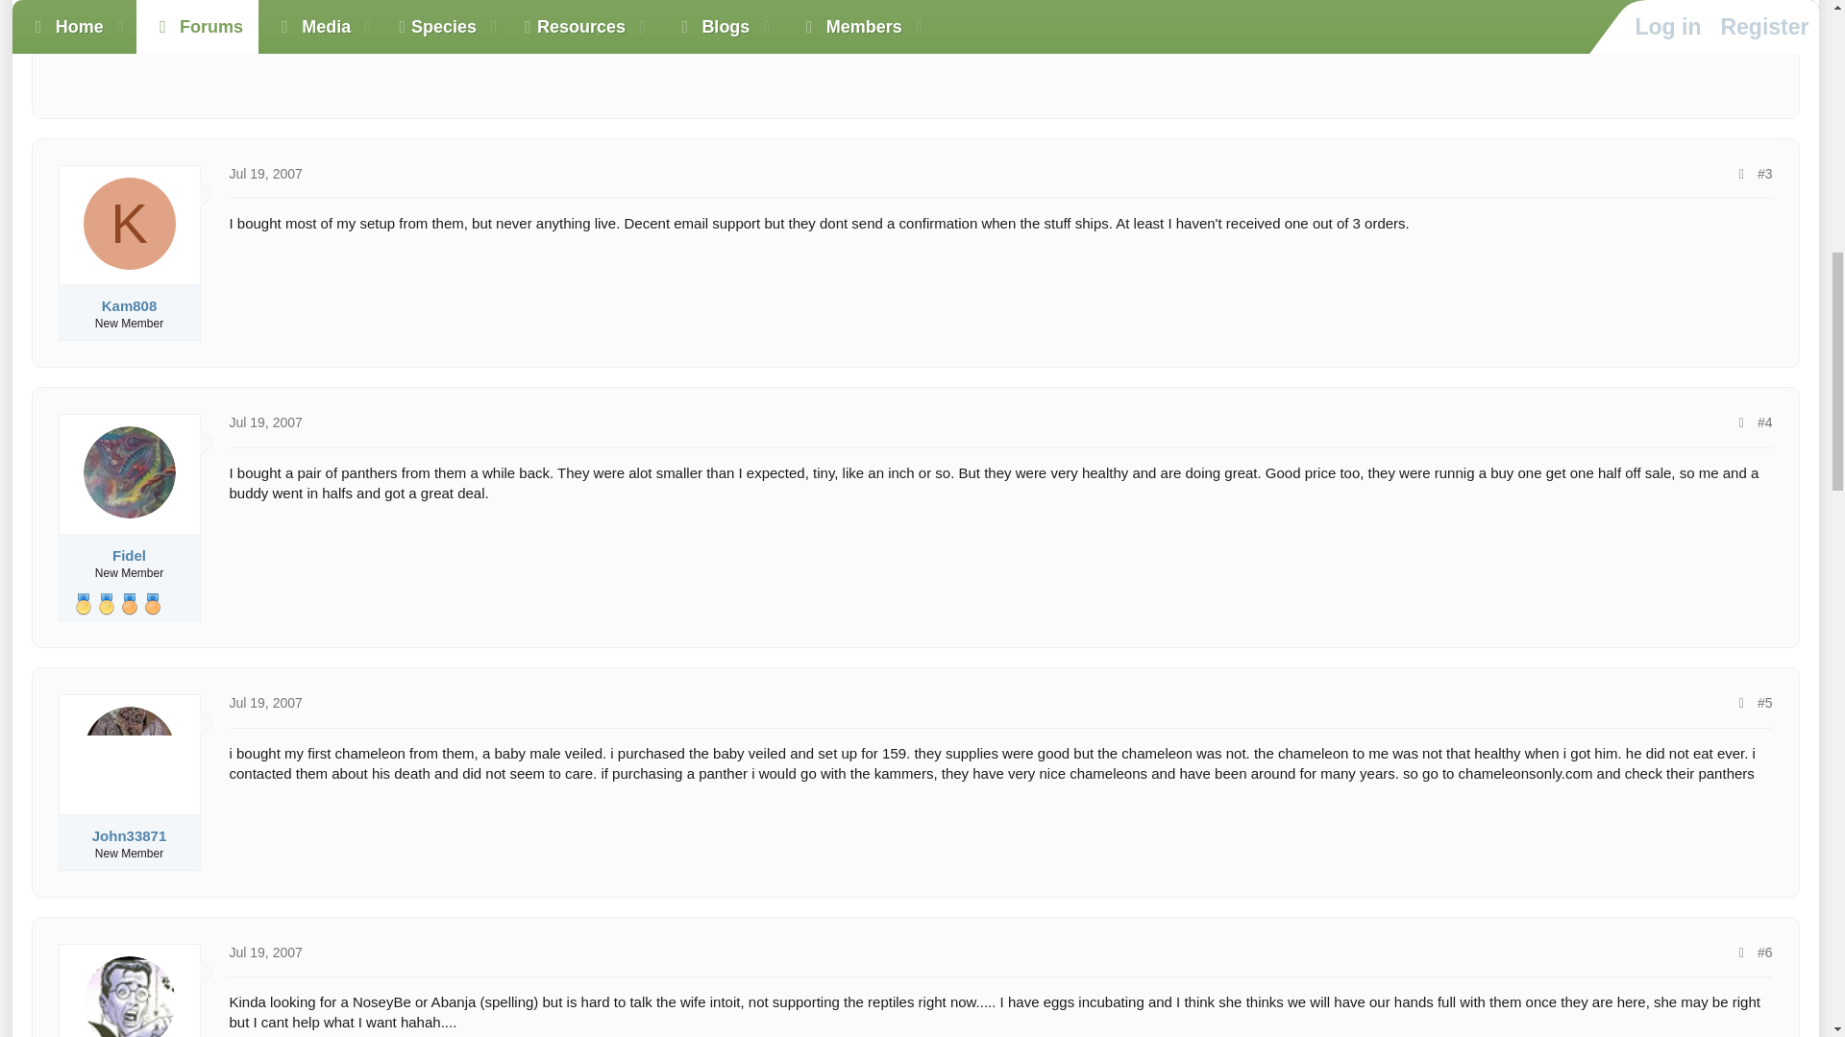  Describe the element at coordinates (915, 46) in the screenshot. I see `3rd party ad content` at that location.